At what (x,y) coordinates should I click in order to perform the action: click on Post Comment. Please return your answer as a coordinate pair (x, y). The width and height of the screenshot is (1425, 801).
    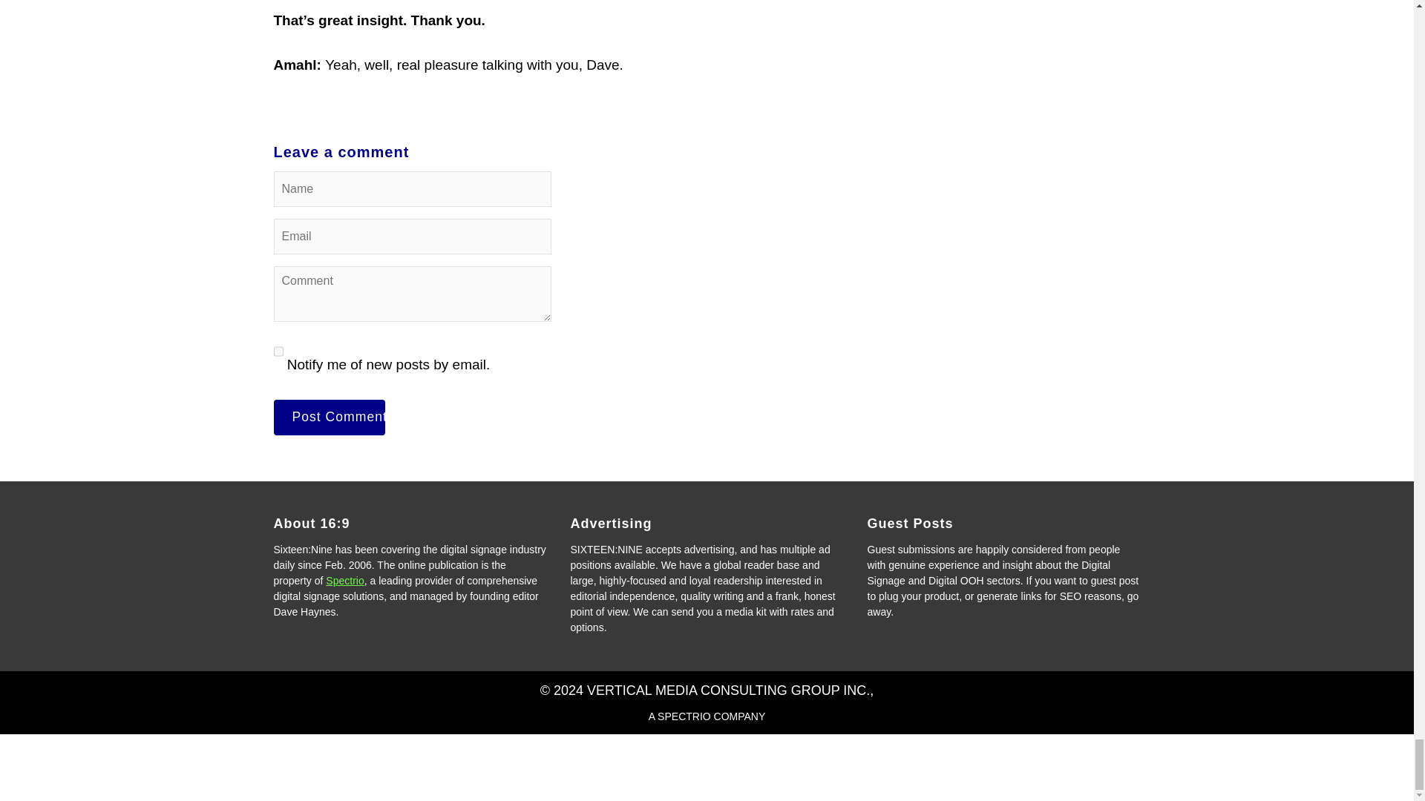
    Looking at the image, I should click on (329, 417).